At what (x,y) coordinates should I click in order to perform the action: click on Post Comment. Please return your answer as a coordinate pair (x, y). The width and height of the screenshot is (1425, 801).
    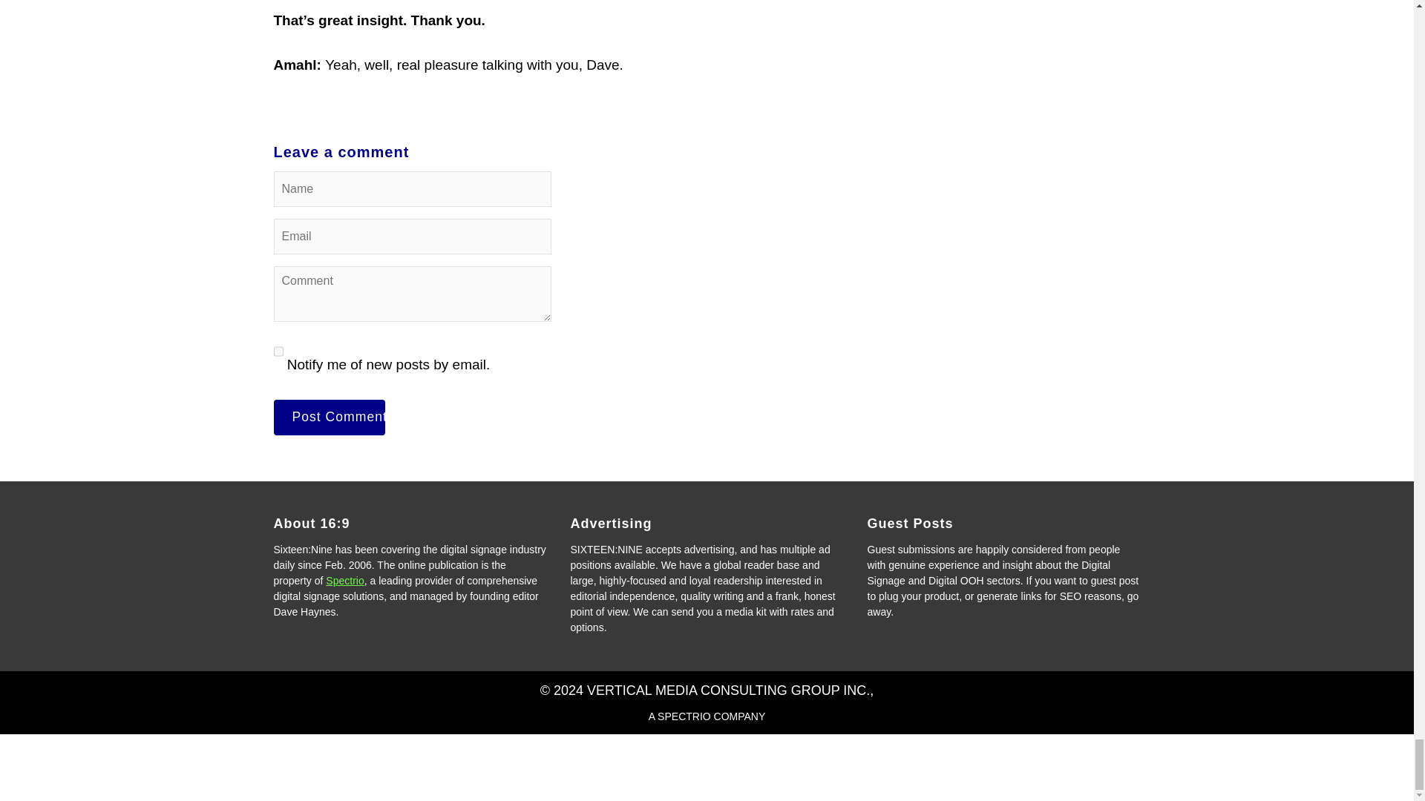
    Looking at the image, I should click on (329, 417).